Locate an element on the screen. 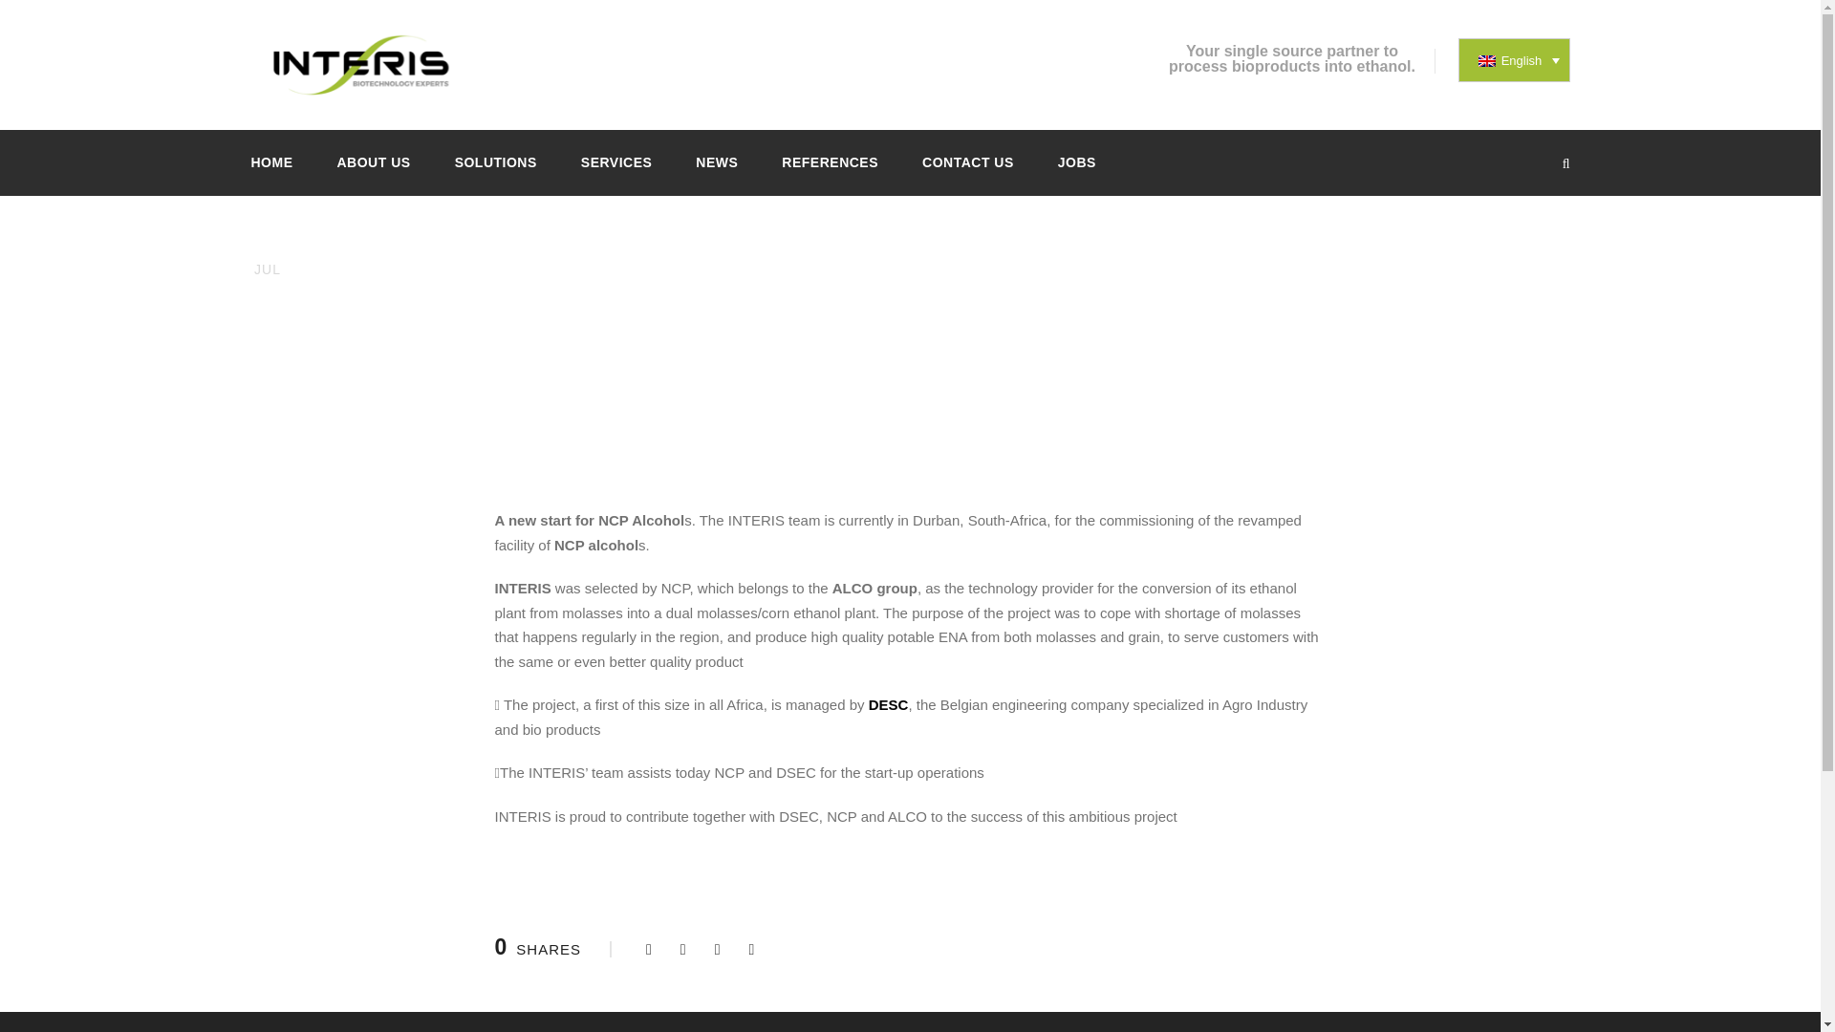 The image size is (1835, 1032). ABOUT US is located at coordinates (373, 173).